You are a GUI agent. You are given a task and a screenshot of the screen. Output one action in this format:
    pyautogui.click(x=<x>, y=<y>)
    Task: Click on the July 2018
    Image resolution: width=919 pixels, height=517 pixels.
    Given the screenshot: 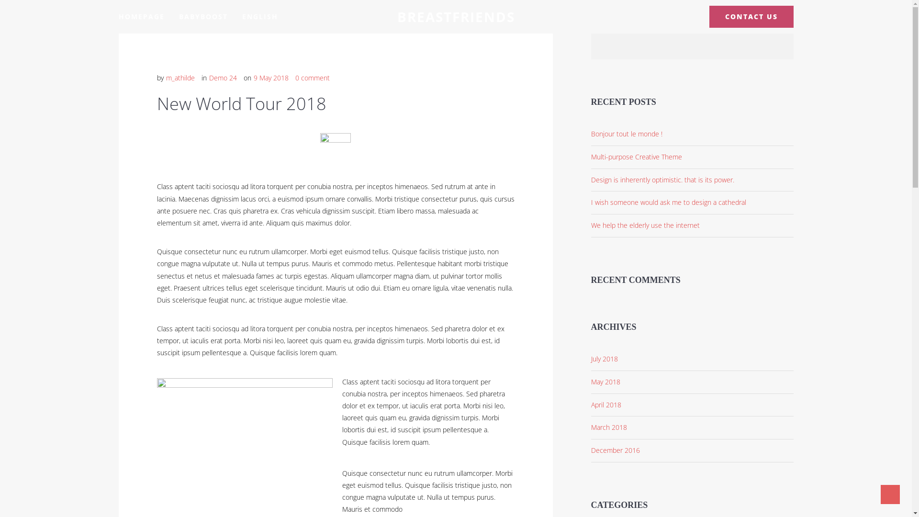 What is the action you would take?
    pyautogui.click(x=692, y=360)
    